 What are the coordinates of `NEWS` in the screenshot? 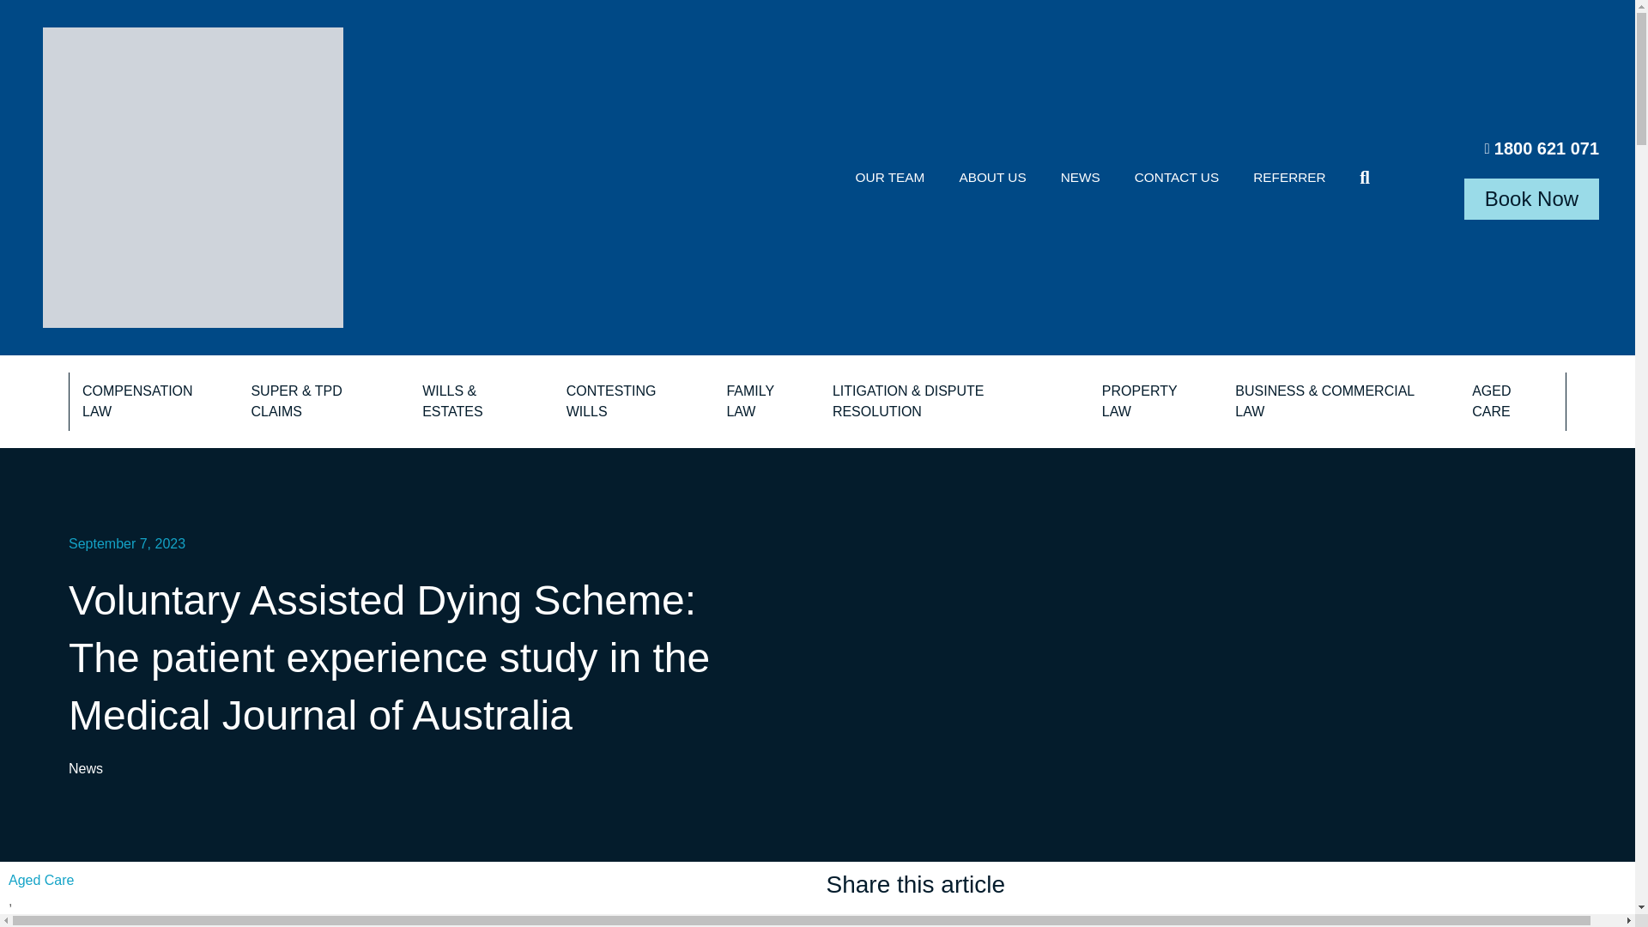 It's located at (1080, 177).